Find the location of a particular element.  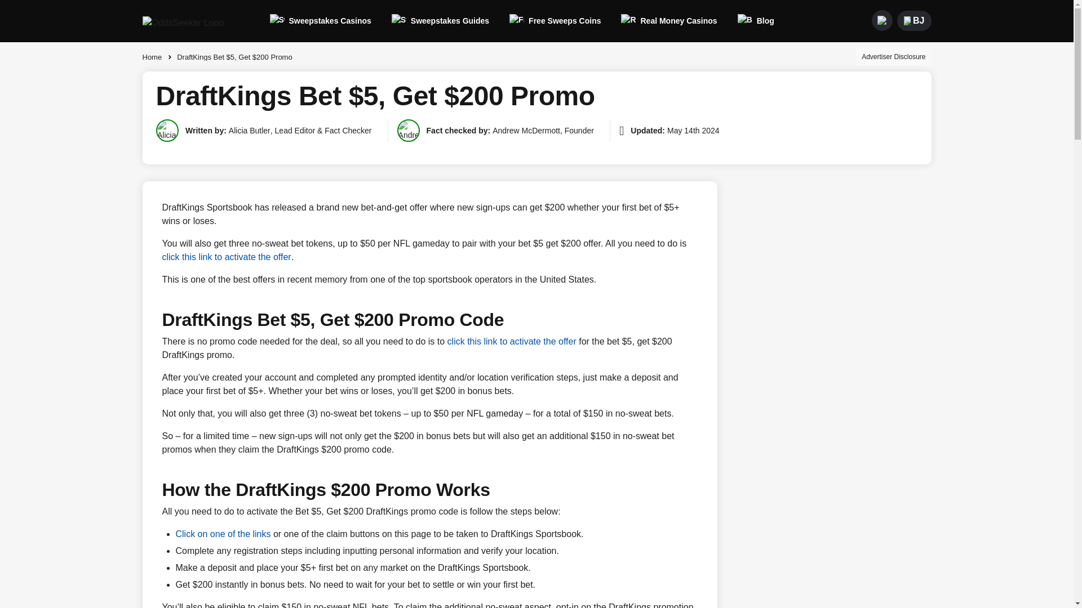

Free Sweeps Coins is located at coordinates (555, 20).